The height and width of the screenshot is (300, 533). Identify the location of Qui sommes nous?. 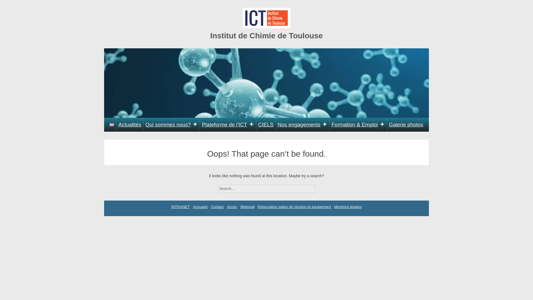
(172, 125).